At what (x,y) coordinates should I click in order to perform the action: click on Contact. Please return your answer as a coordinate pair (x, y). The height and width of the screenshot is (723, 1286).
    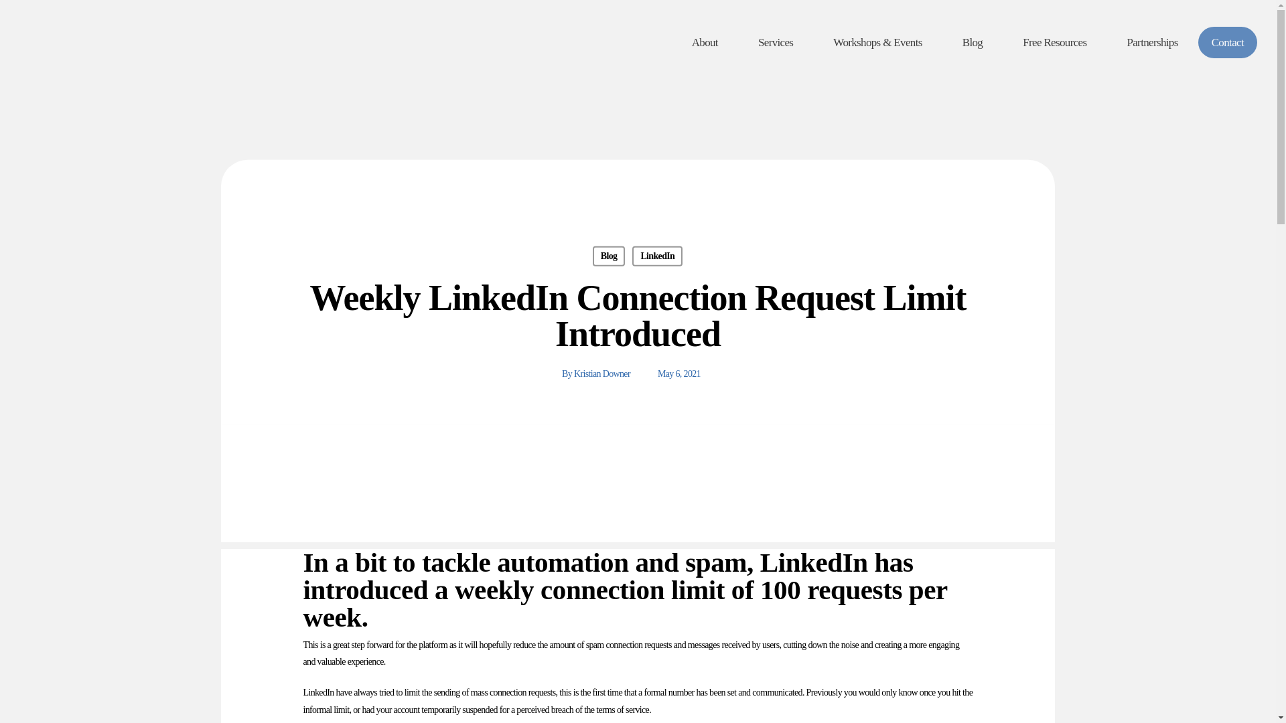
    Looking at the image, I should click on (1228, 42).